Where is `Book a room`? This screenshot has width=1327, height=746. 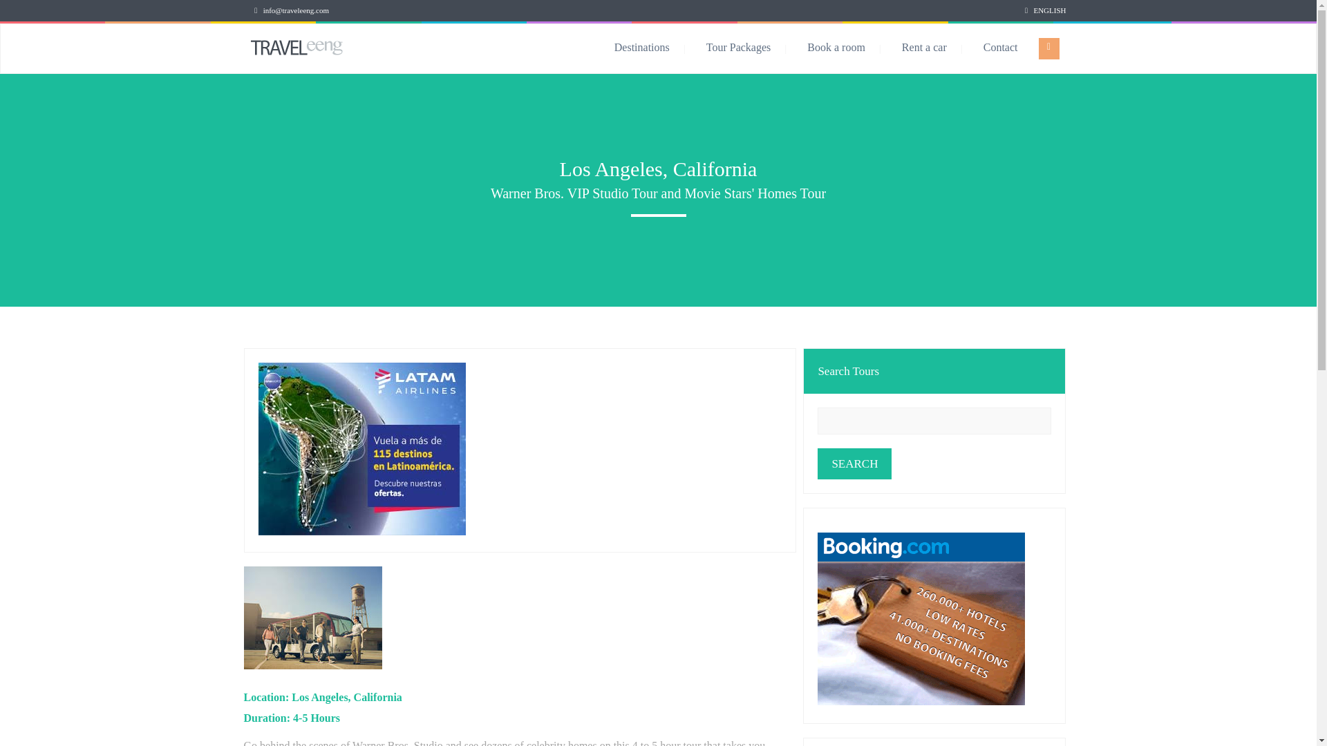 Book a room is located at coordinates (850, 48).